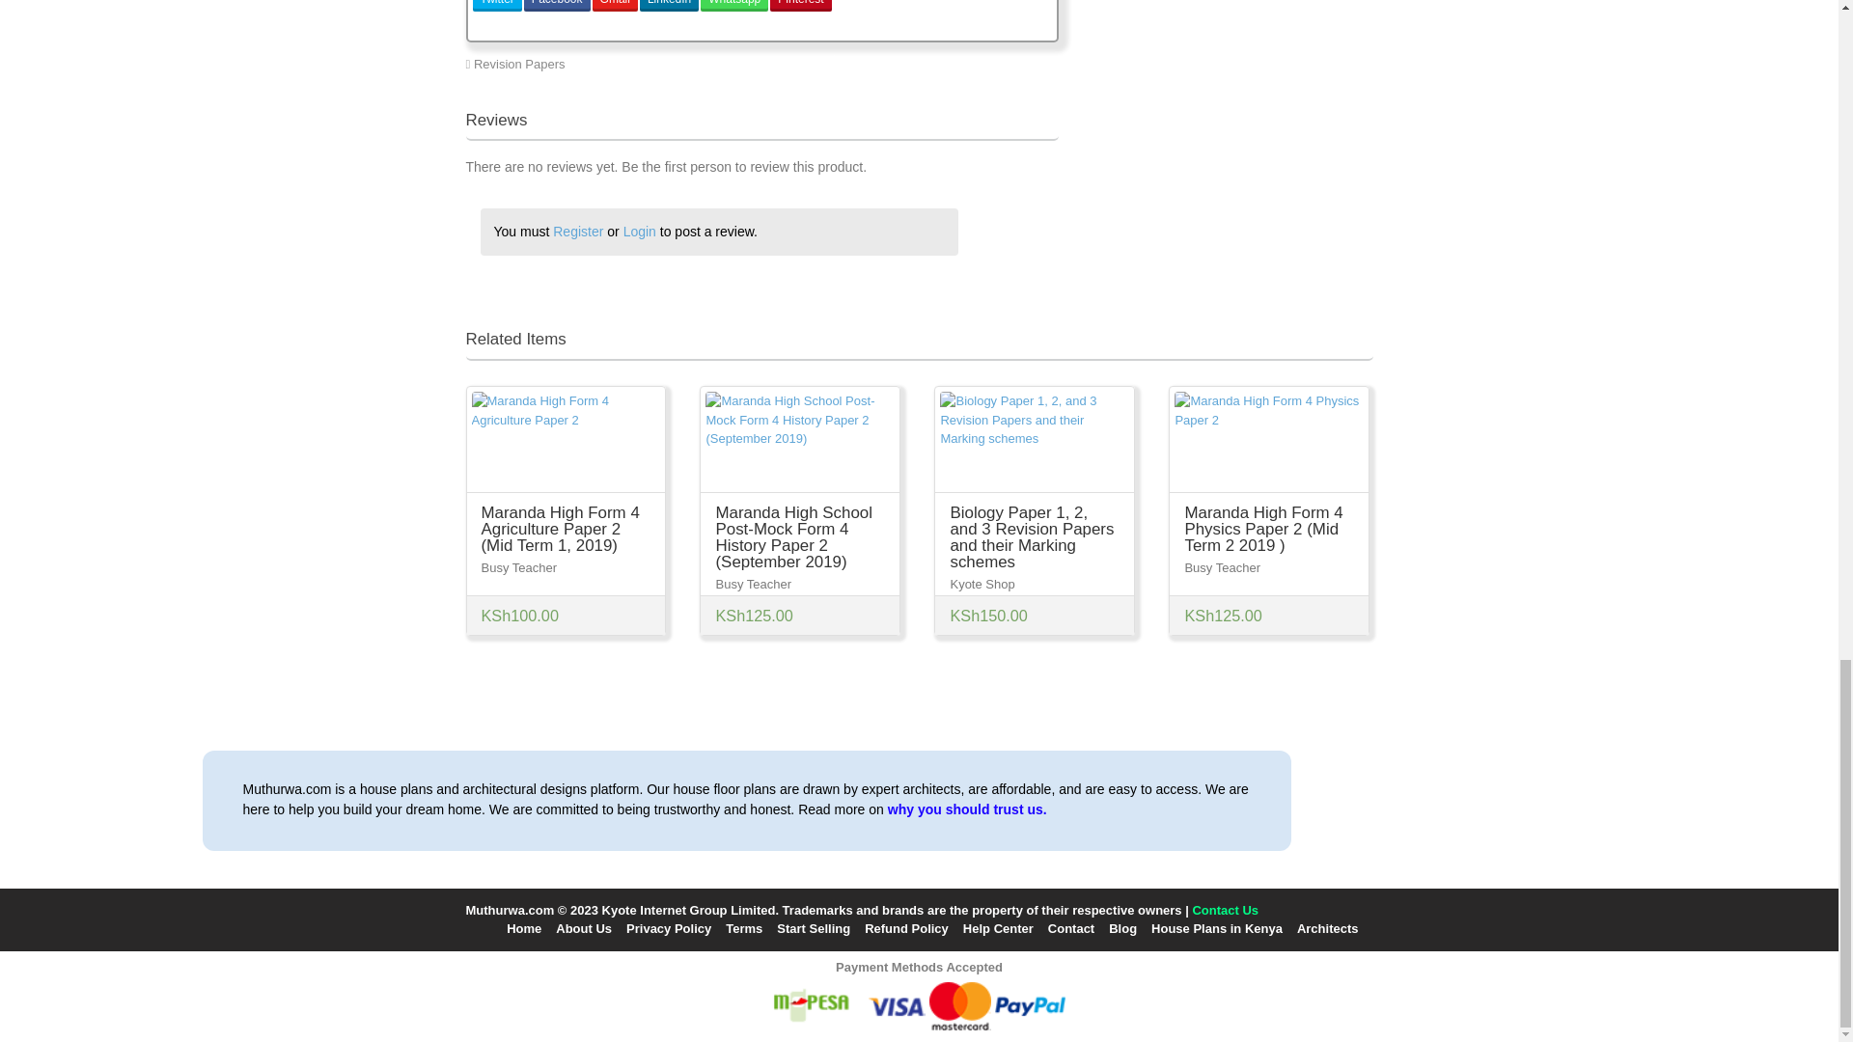  I want to click on Facebook, so click(558, 6).